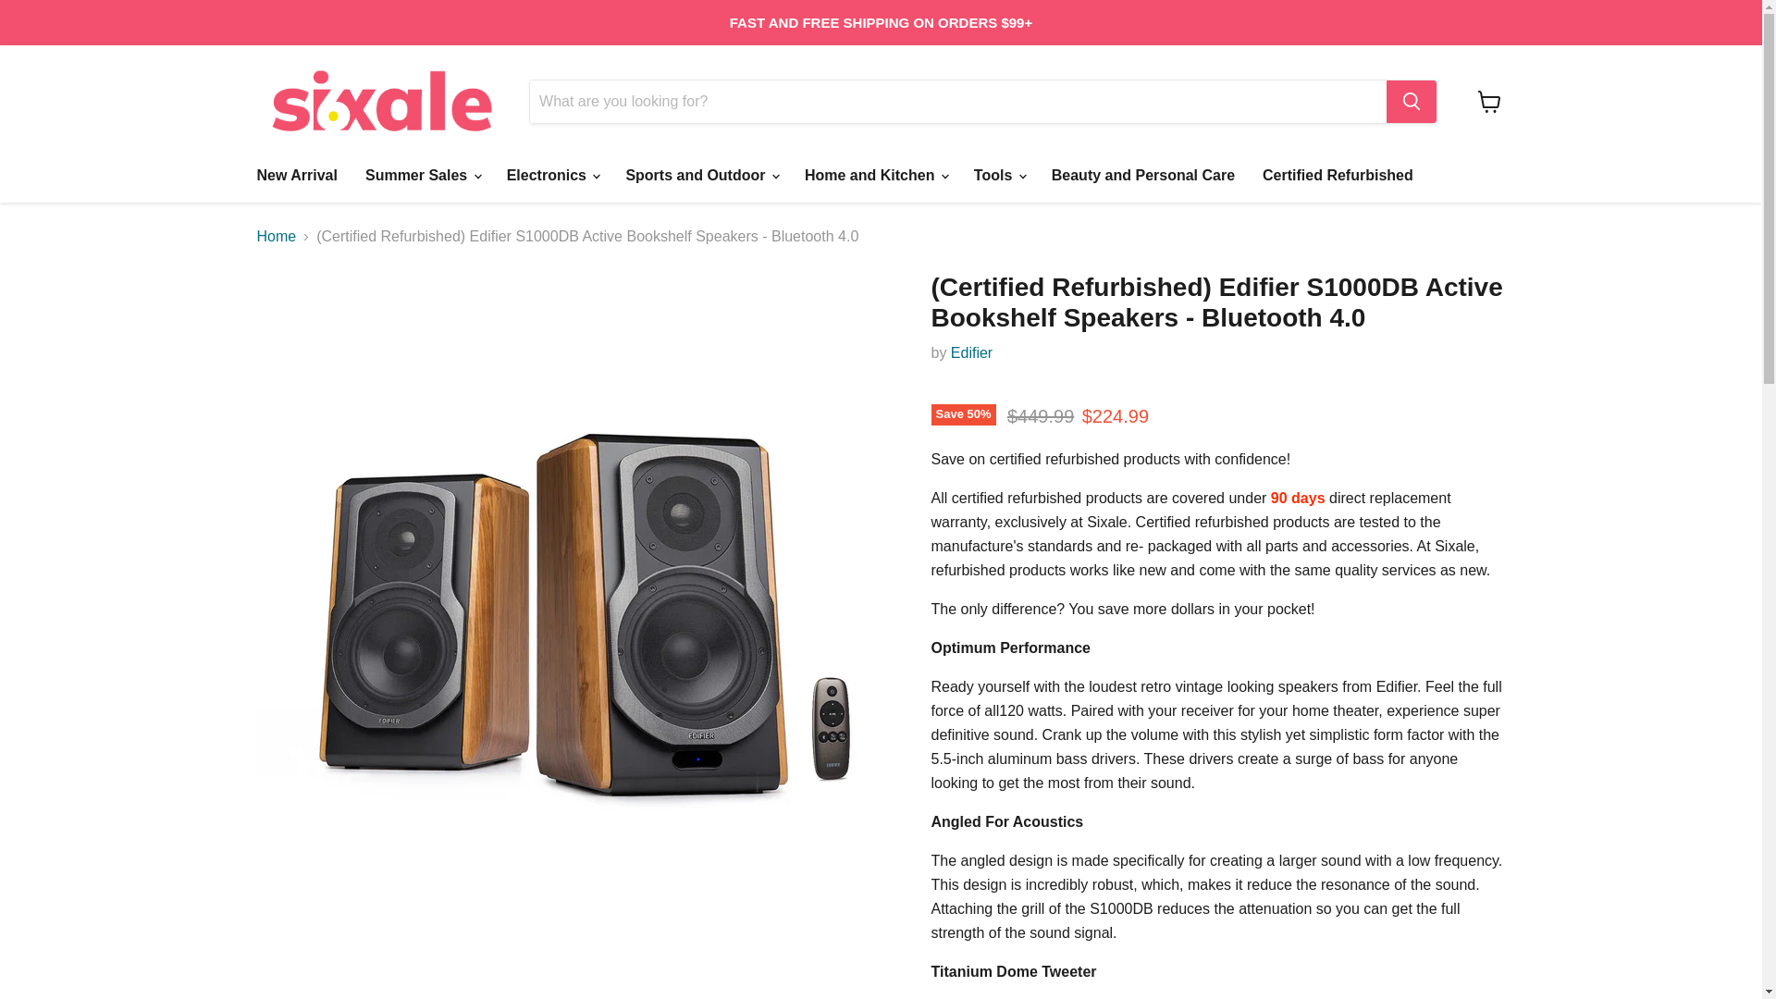 Image resolution: width=1776 pixels, height=999 pixels. Describe the element at coordinates (1489, 101) in the screenshot. I see `View cart` at that location.